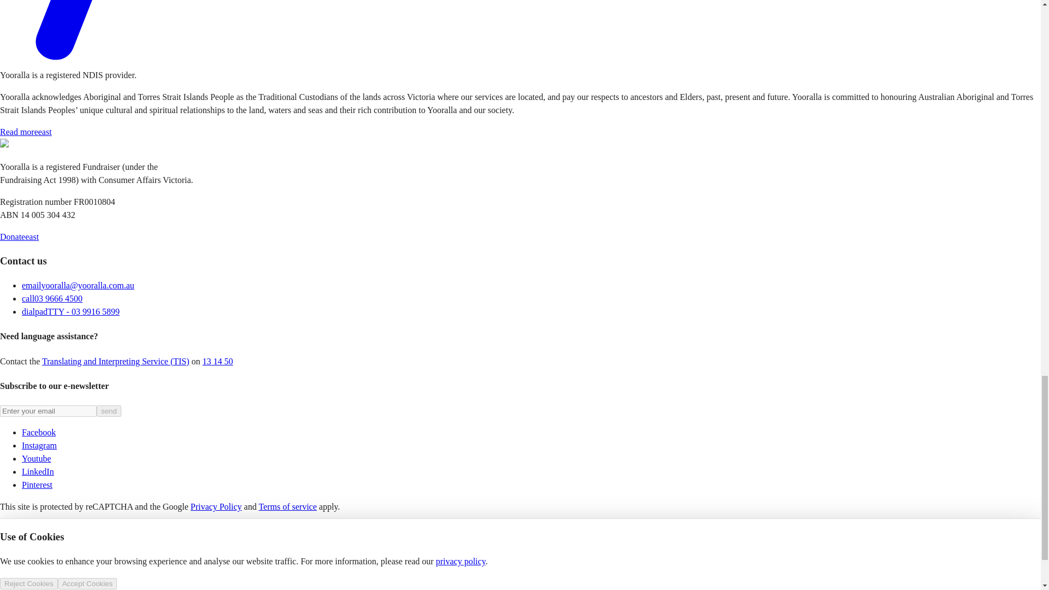 The image size is (1049, 590). Describe the element at coordinates (70, 311) in the screenshot. I see `dialpadTTY - 03 9916 5899` at that location.